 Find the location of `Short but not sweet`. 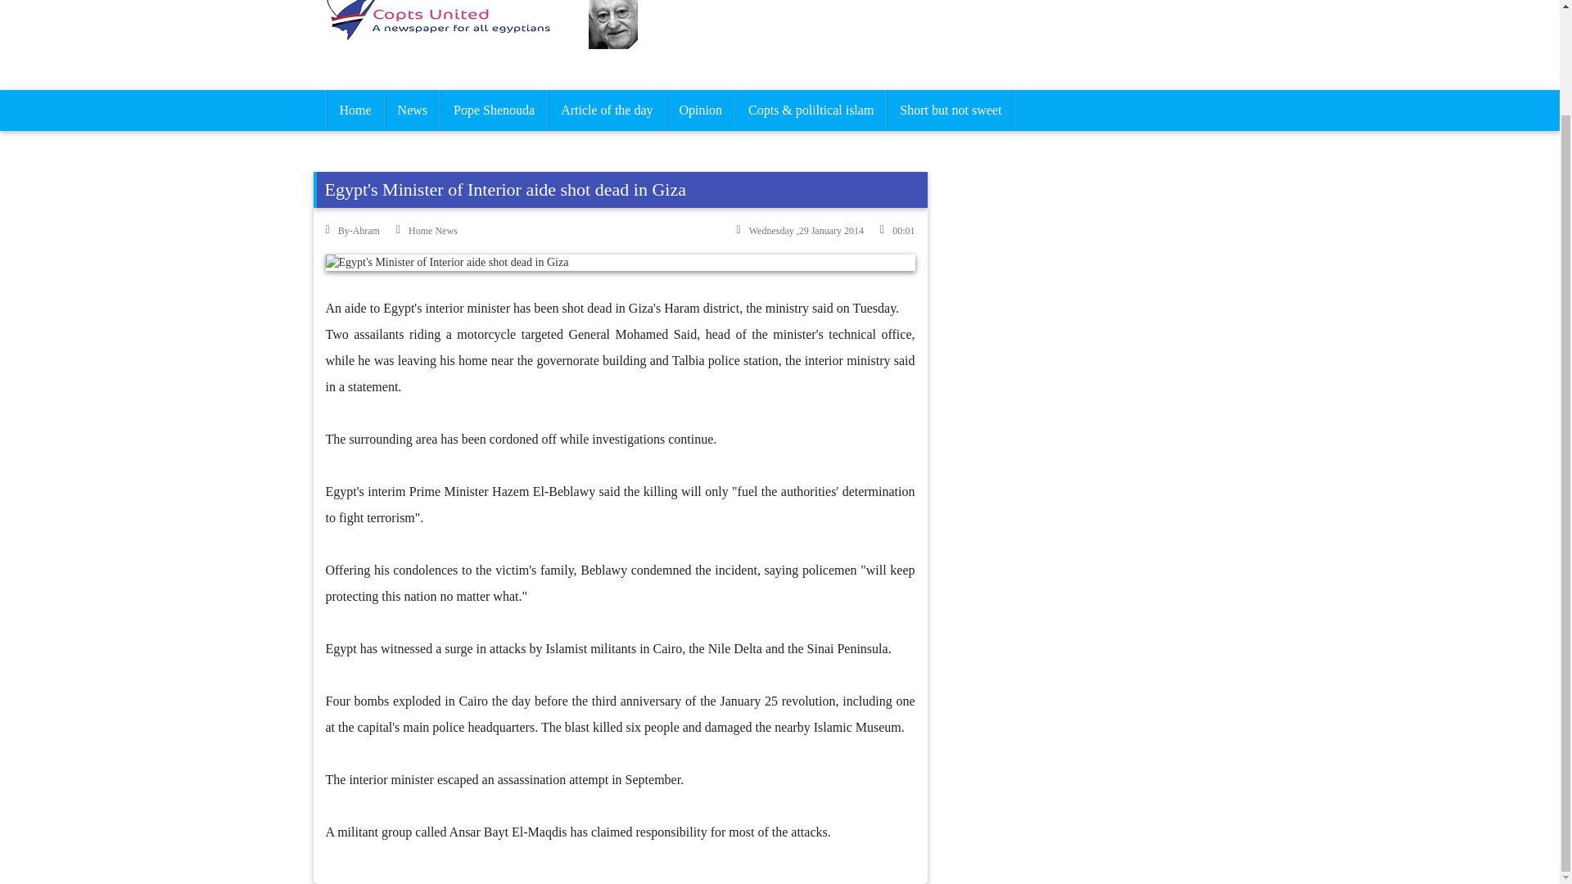

Short but not sweet is located at coordinates (951, 110).